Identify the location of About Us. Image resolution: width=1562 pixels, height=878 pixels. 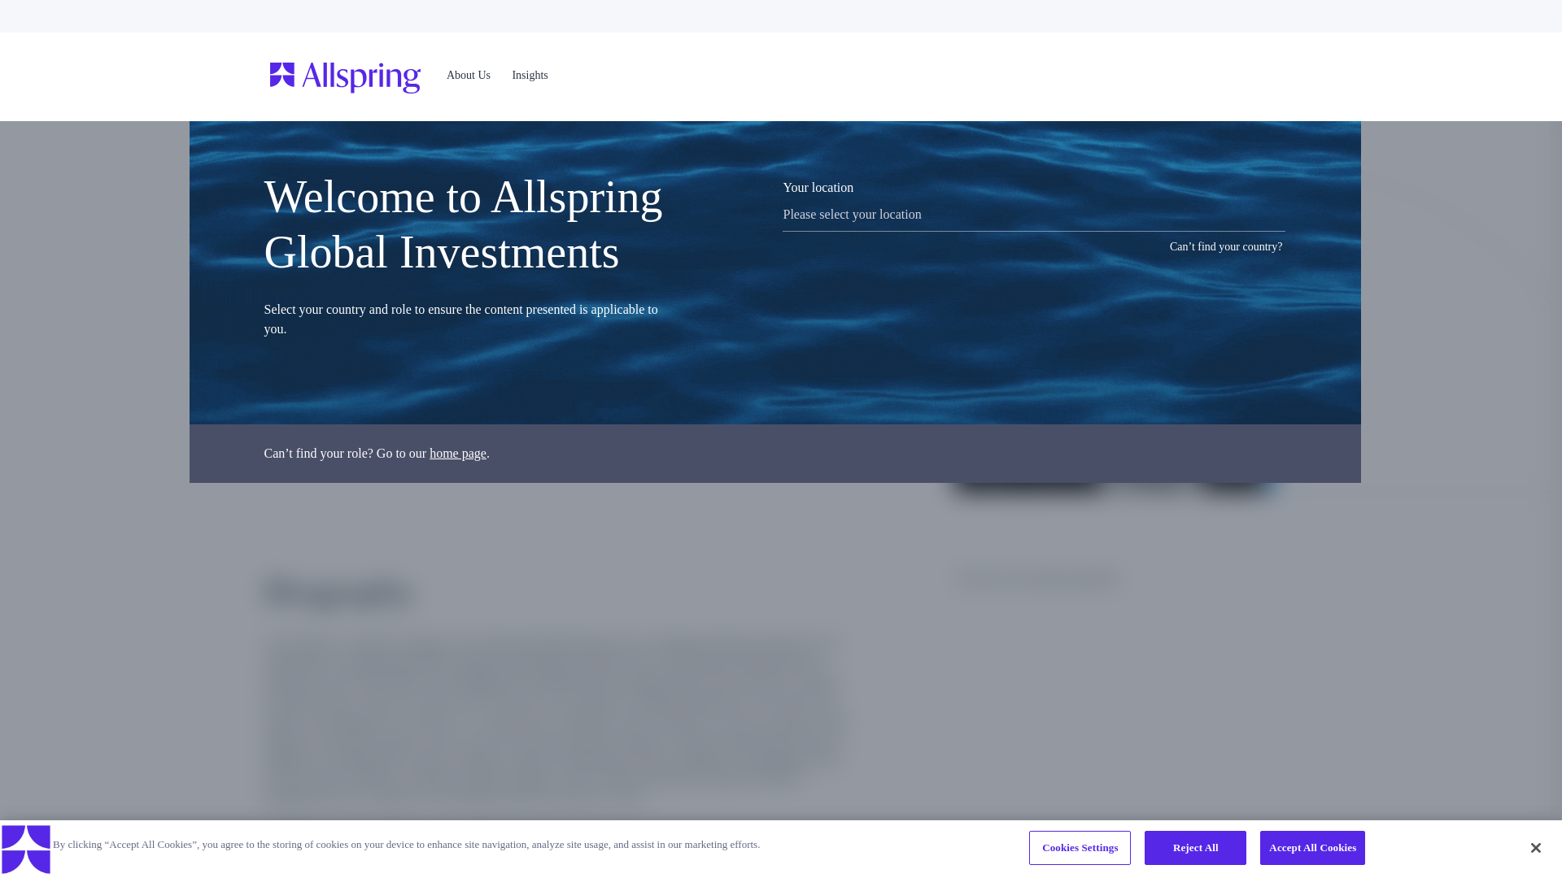
(469, 76).